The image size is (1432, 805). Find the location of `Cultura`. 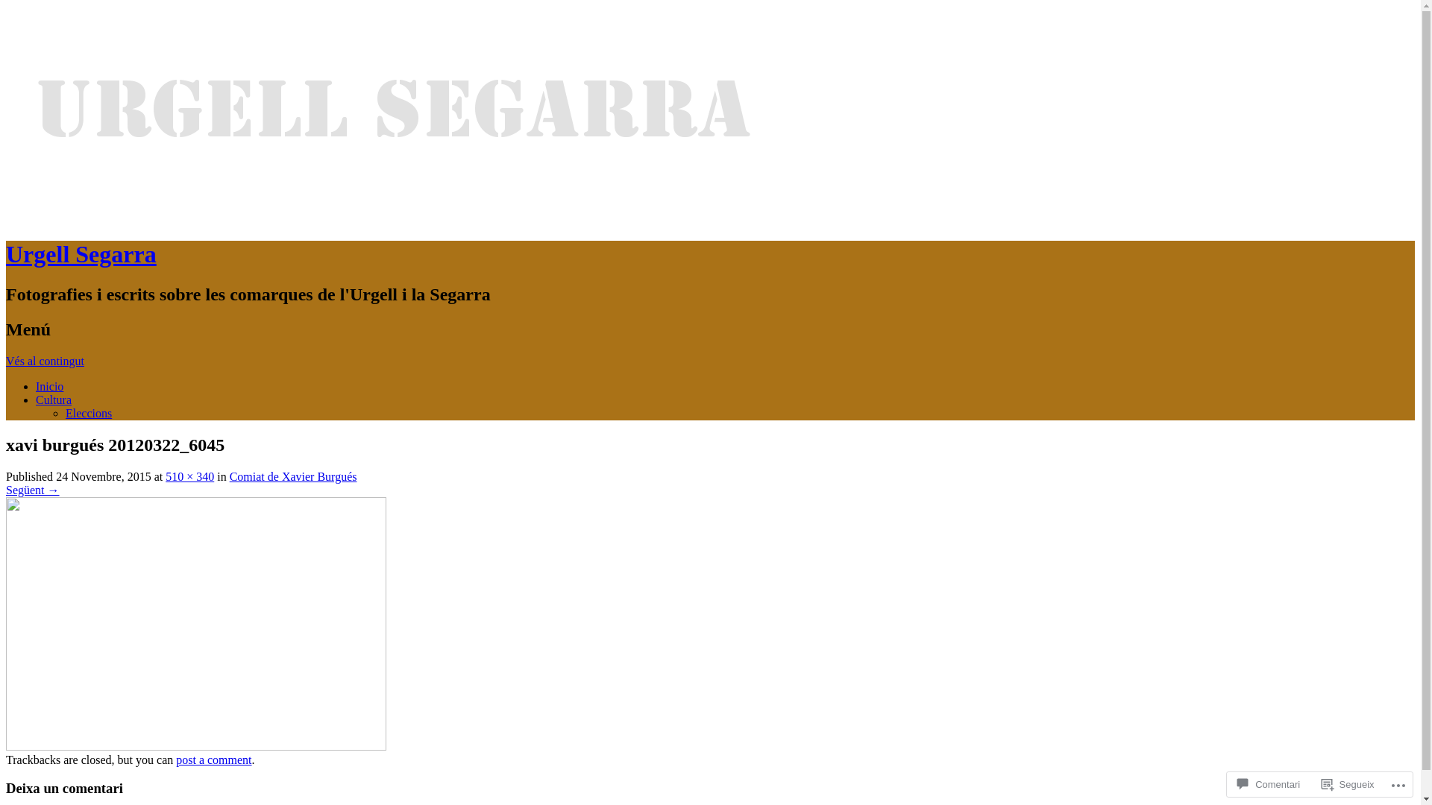

Cultura is located at coordinates (54, 400).